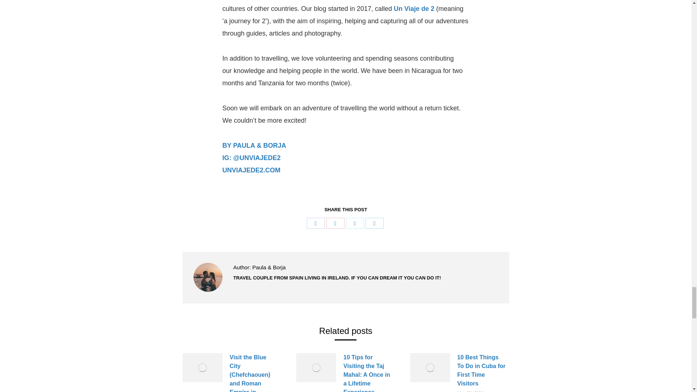 This screenshot has height=392, width=697. Describe the element at coordinates (355, 223) in the screenshot. I see `Twitter` at that location.